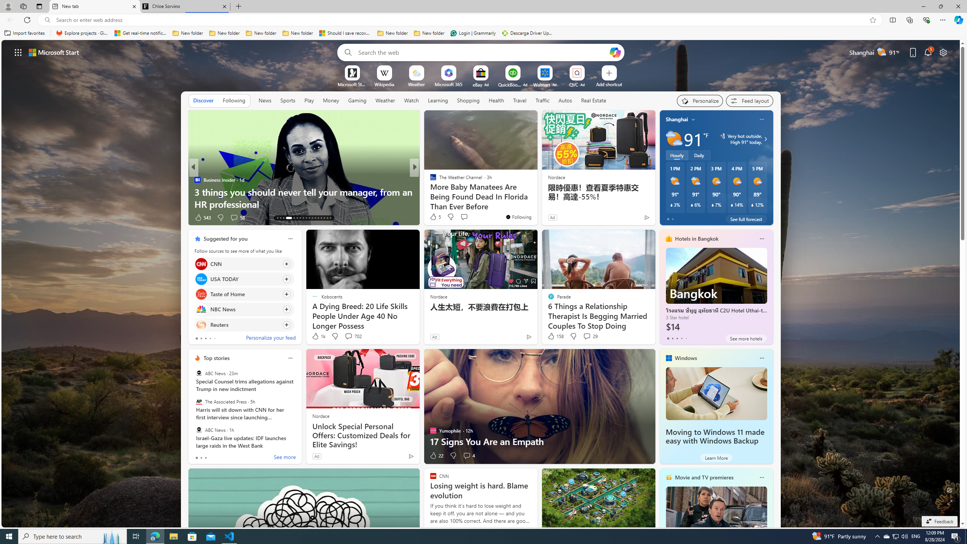 The image size is (967, 544). What do you see at coordinates (686, 338) in the screenshot?
I see `tab-4` at bounding box center [686, 338].